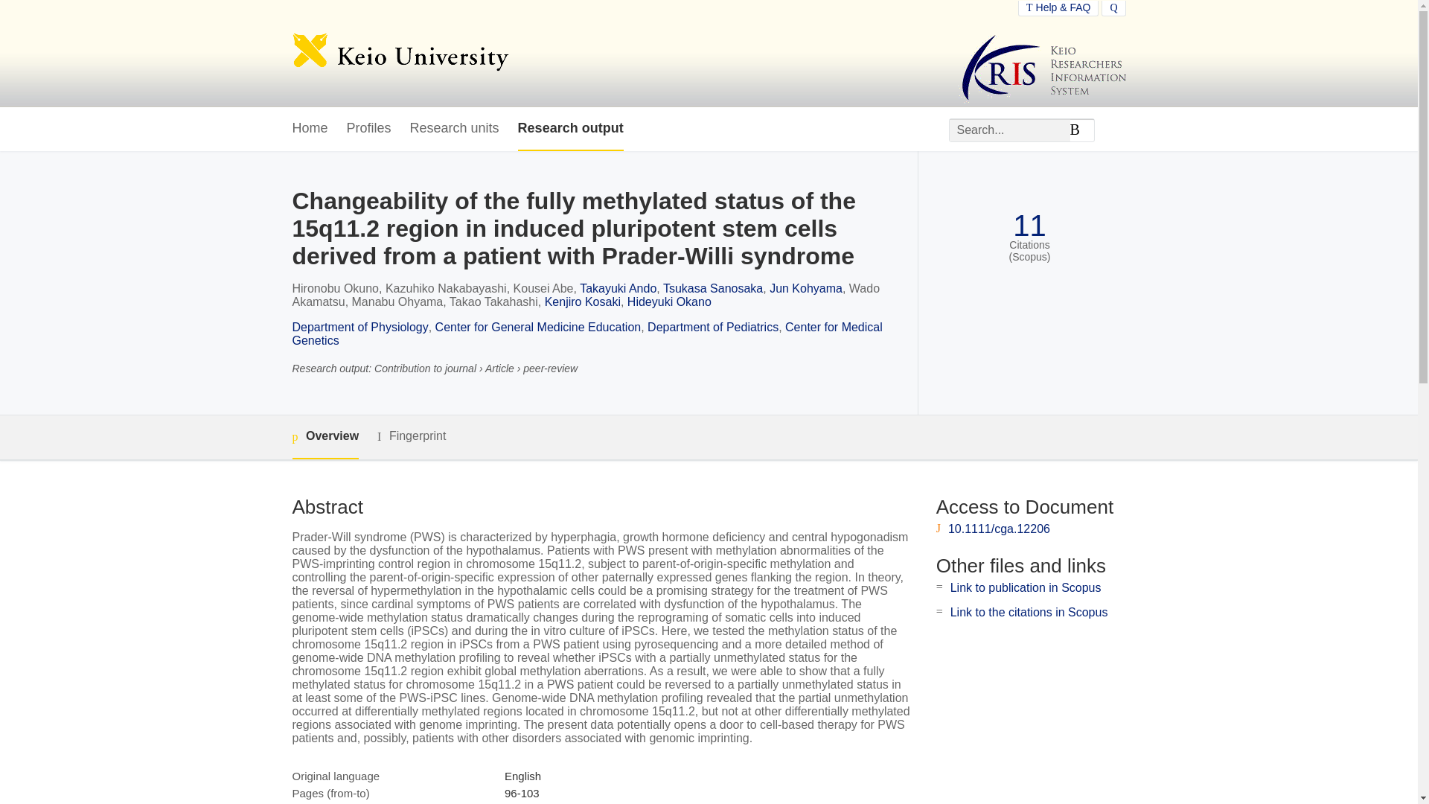  What do you see at coordinates (713, 327) in the screenshot?
I see `Department of Pediatrics` at bounding box center [713, 327].